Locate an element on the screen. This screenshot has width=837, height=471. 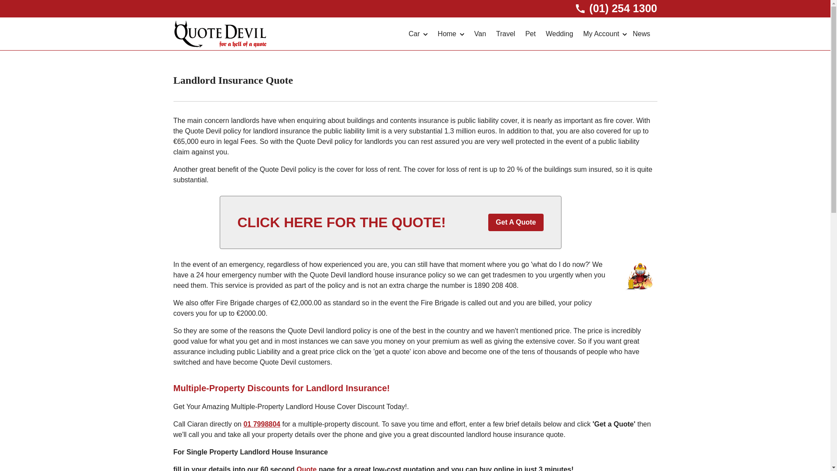
Pet is located at coordinates (531, 34).